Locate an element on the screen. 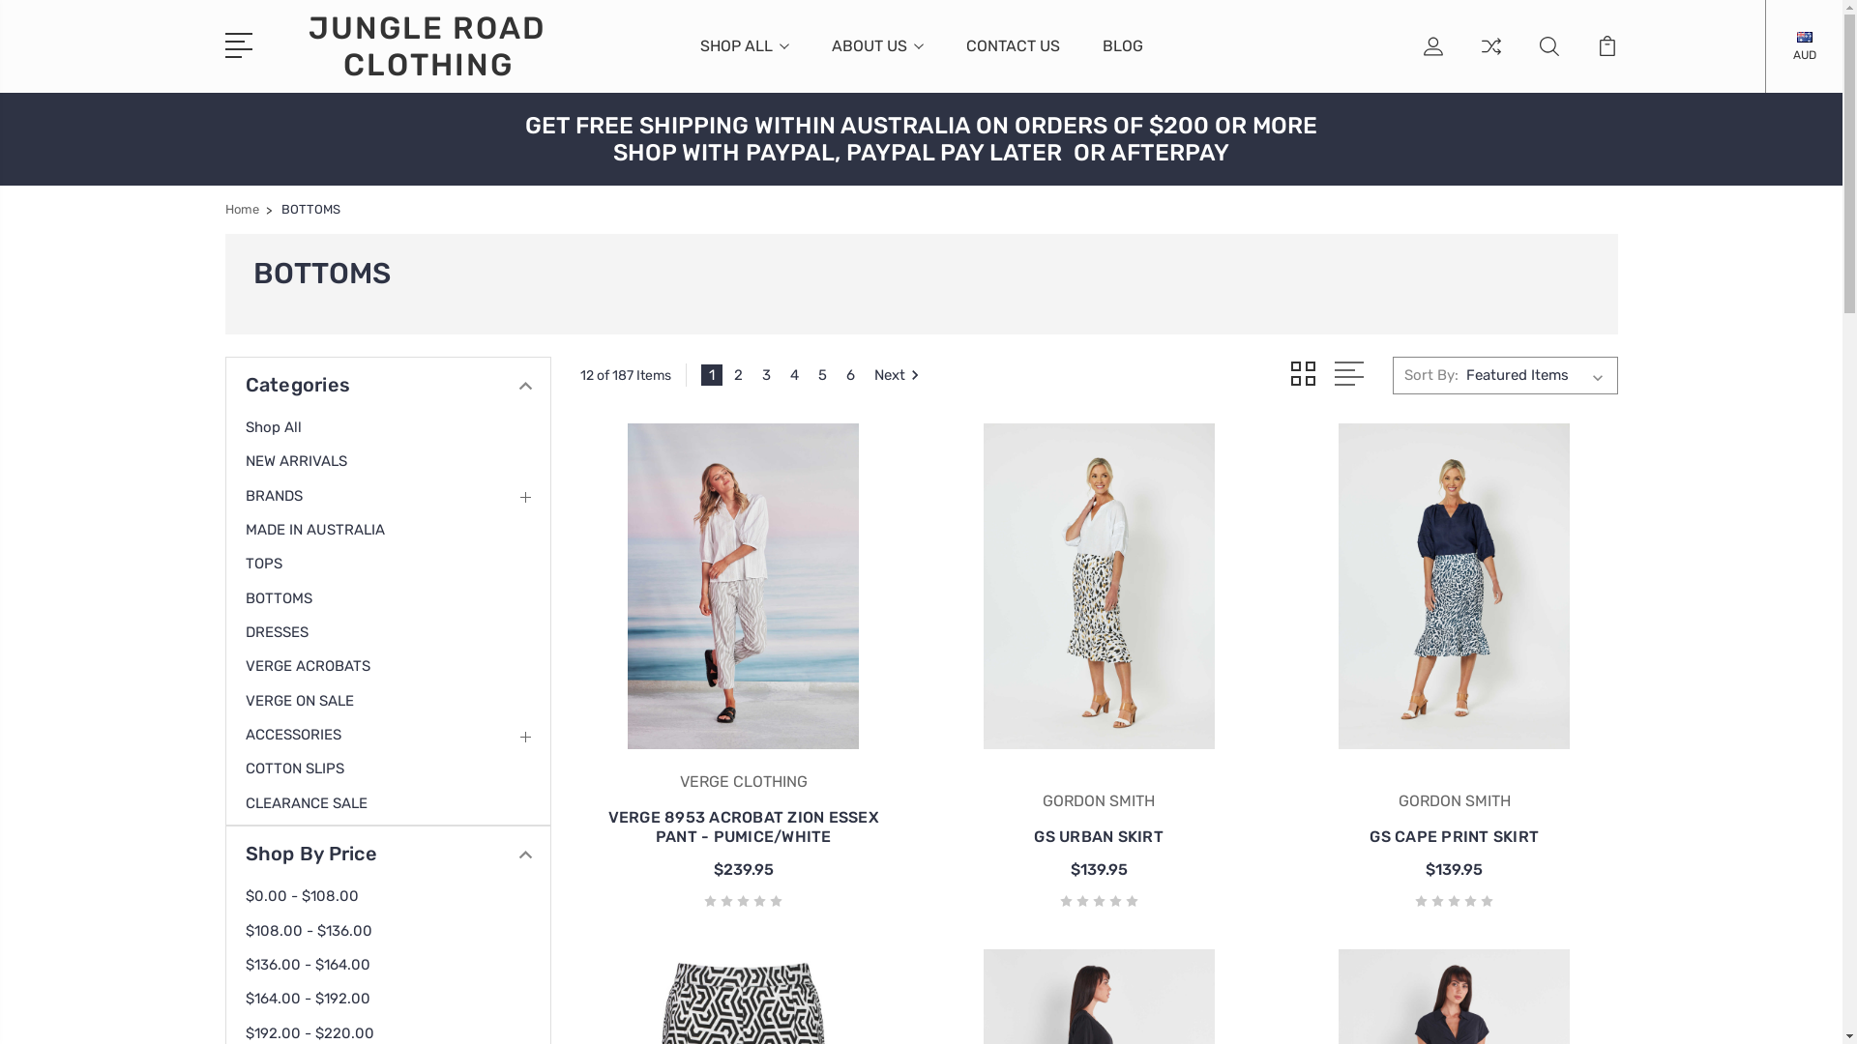 This screenshot has height=1044, width=1857. GS URBAN SKIRT is located at coordinates (1099, 837).